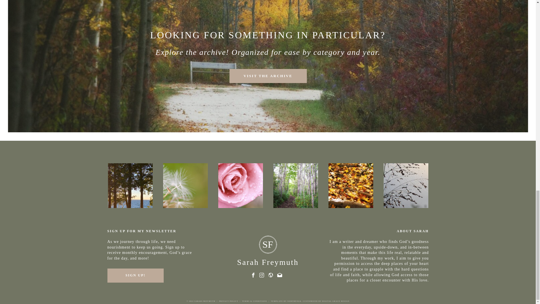 This screenshot has height=304, width=540. Describe the element at coordinates (268, 76) in the screenshot. I see `VISIT THE ARCHIVE` at that location.